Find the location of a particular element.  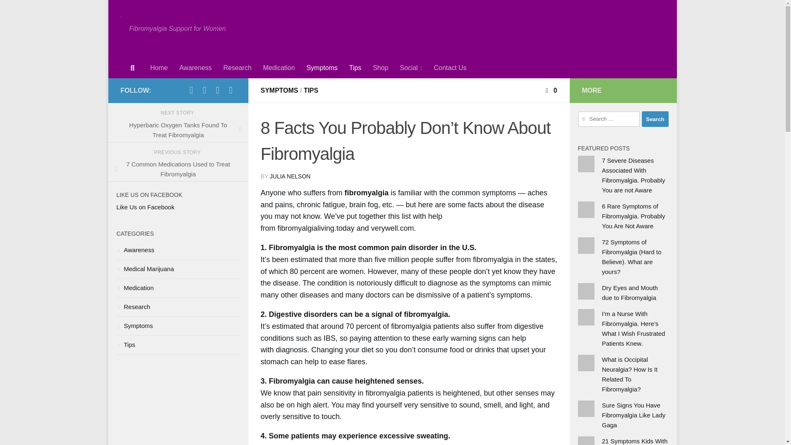

Search is located at coordinates (655, 119).